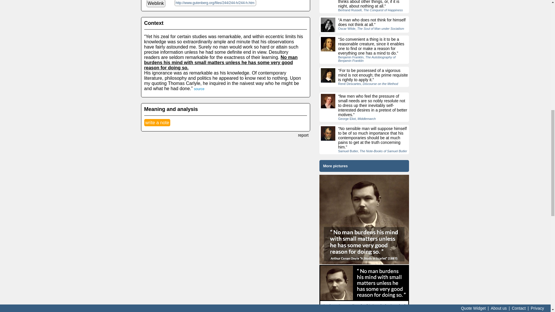 The image size is (555, 312). I want to click on write a note, so click(157, 122).